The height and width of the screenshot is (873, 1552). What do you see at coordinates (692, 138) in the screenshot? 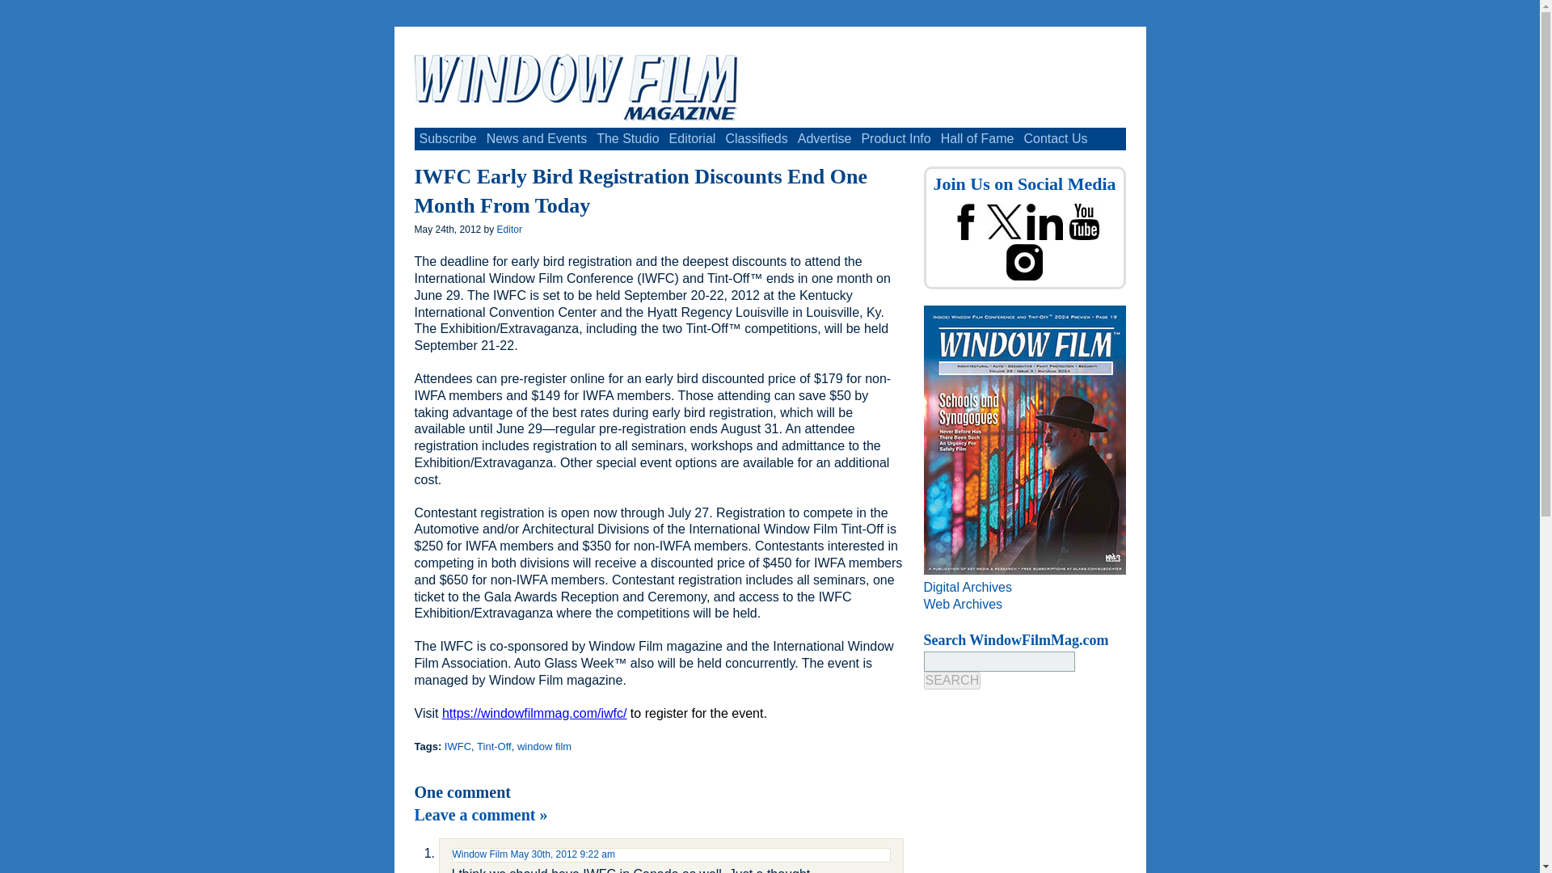
I see `Editorial` at bounding box center [692, 138].